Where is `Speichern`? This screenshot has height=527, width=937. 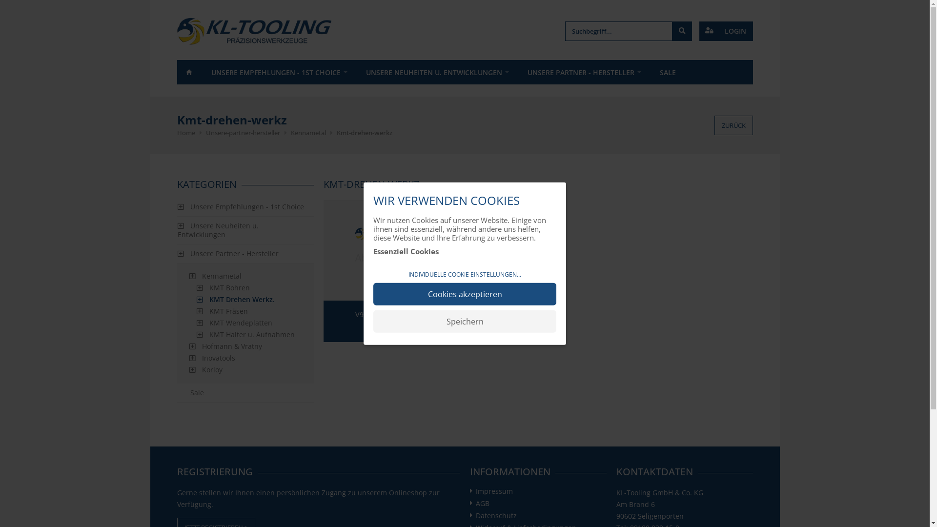 Speichern is located at coordinates (465, 321).